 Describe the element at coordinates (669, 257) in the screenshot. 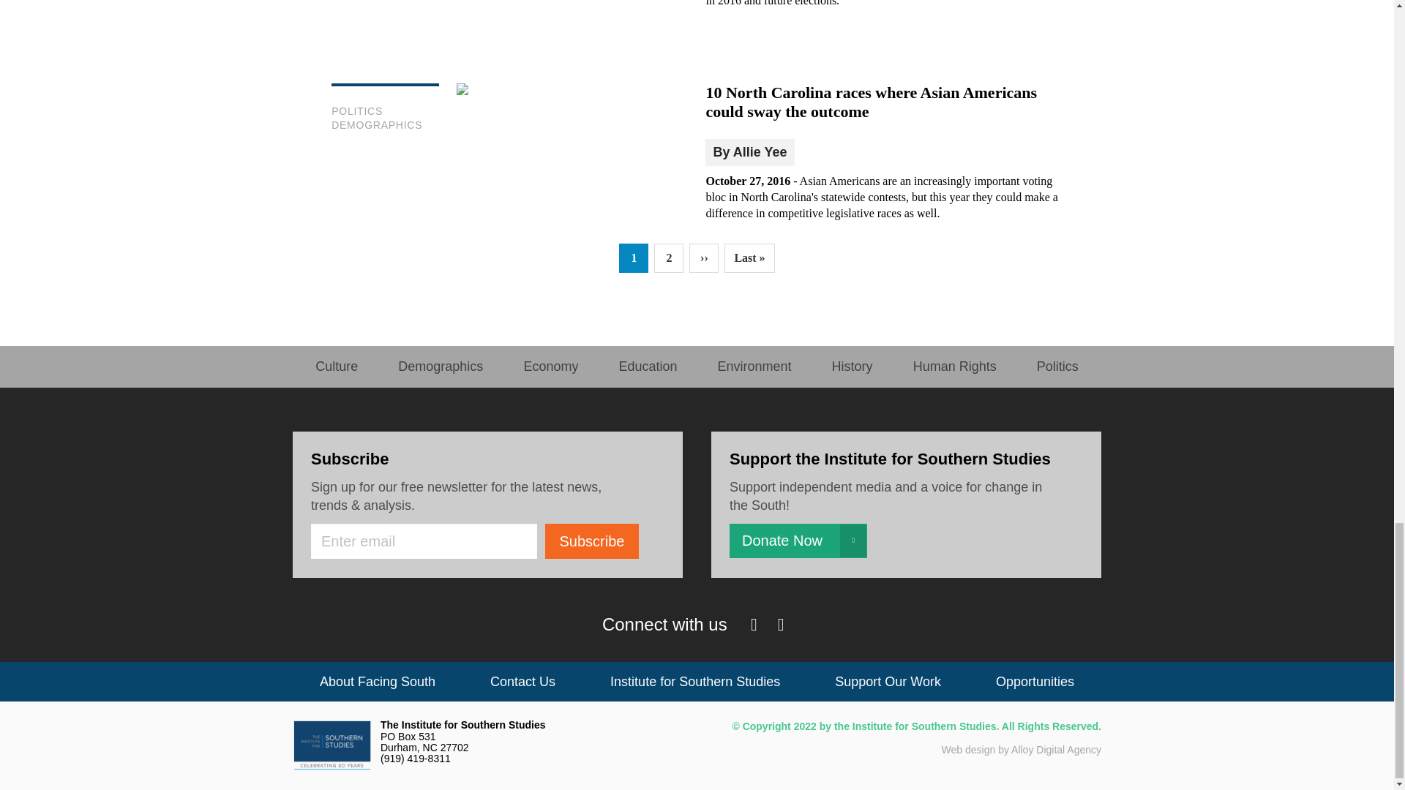

I see `Go to page 2` at that location.